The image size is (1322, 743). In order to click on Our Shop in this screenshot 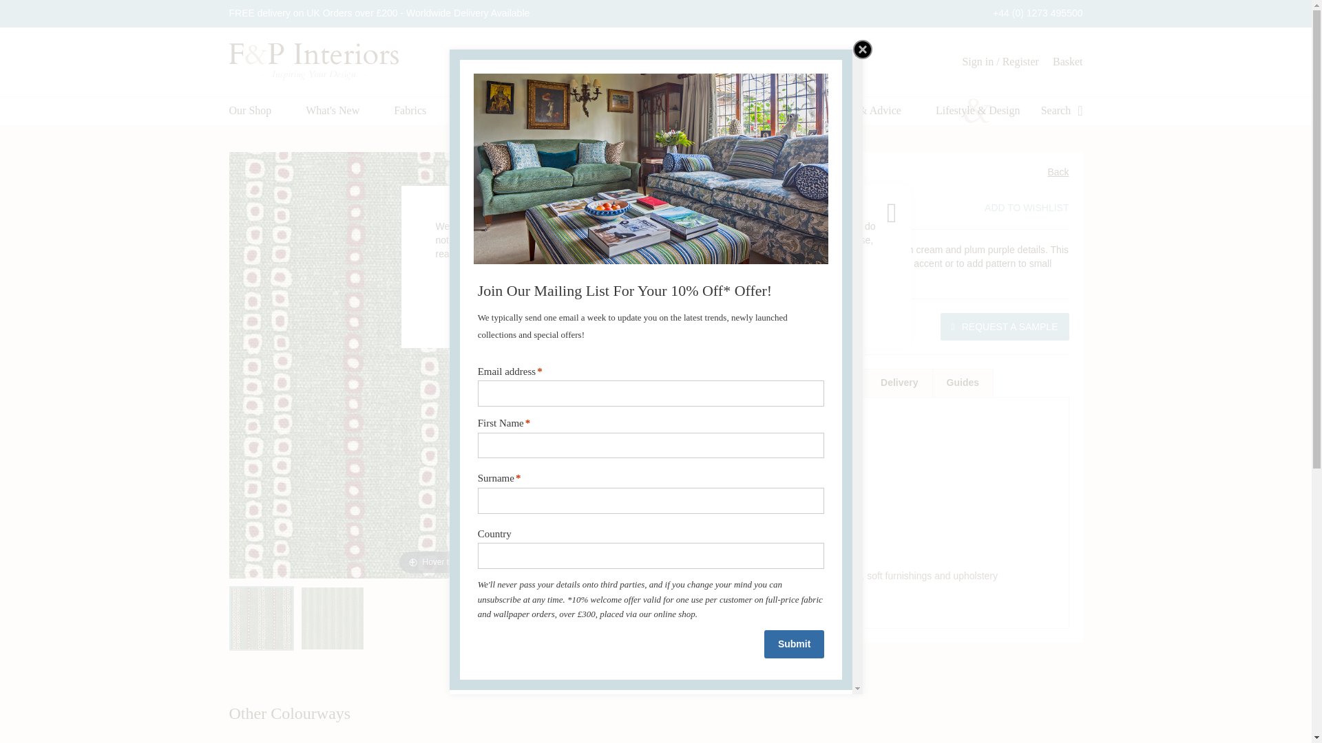, I will do `click(249, 111)`.